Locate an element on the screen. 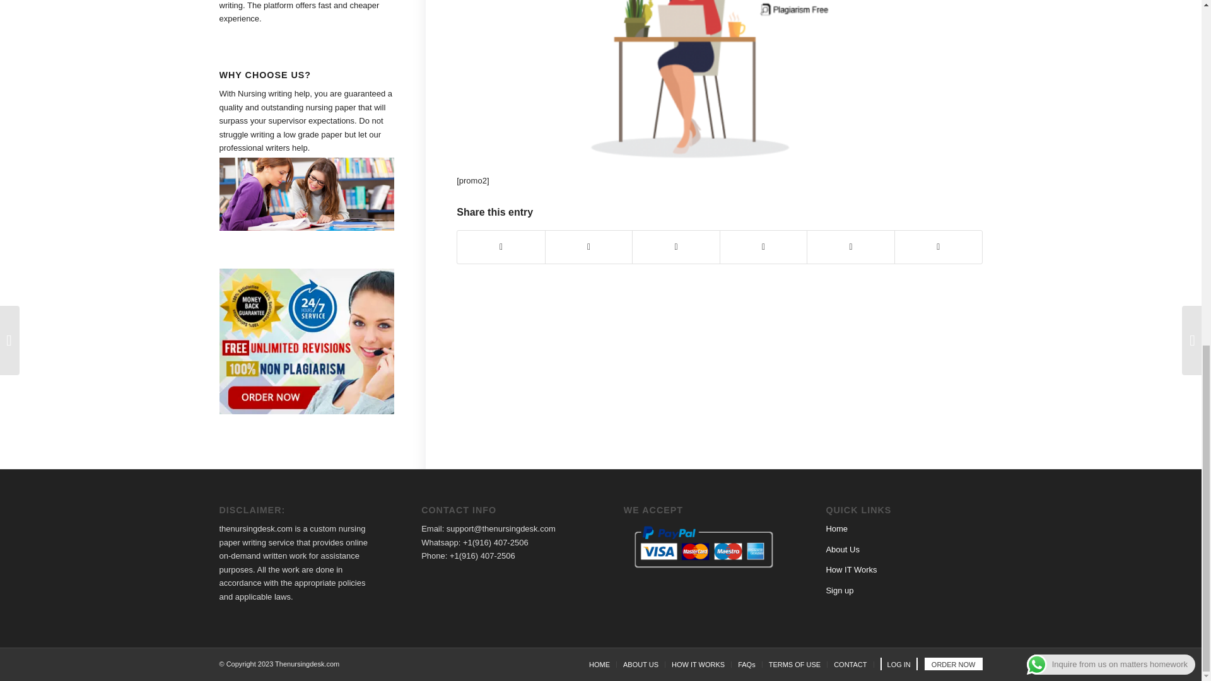  About Us is located at coordinates (842, 550).